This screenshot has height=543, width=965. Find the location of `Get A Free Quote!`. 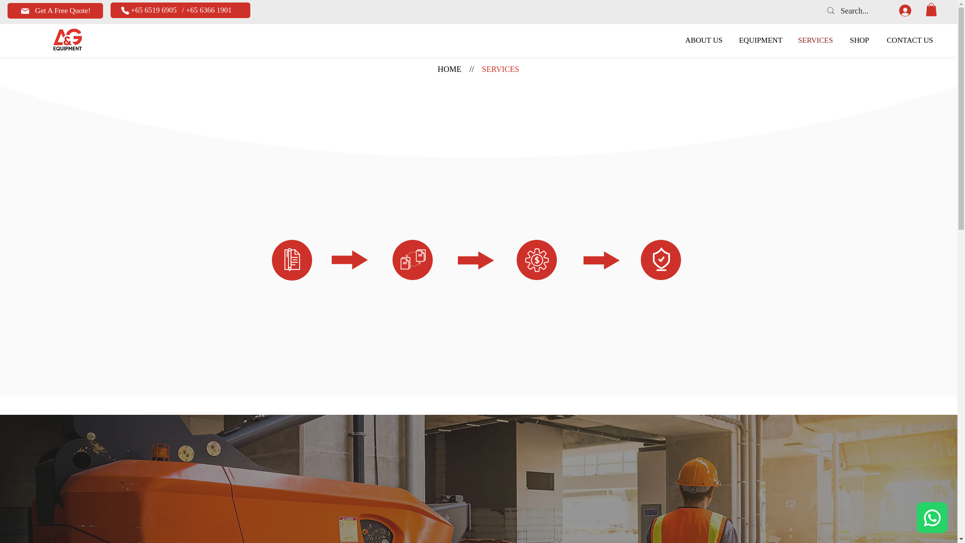

Get A Free Quote! is located at coordinates (55, 11).